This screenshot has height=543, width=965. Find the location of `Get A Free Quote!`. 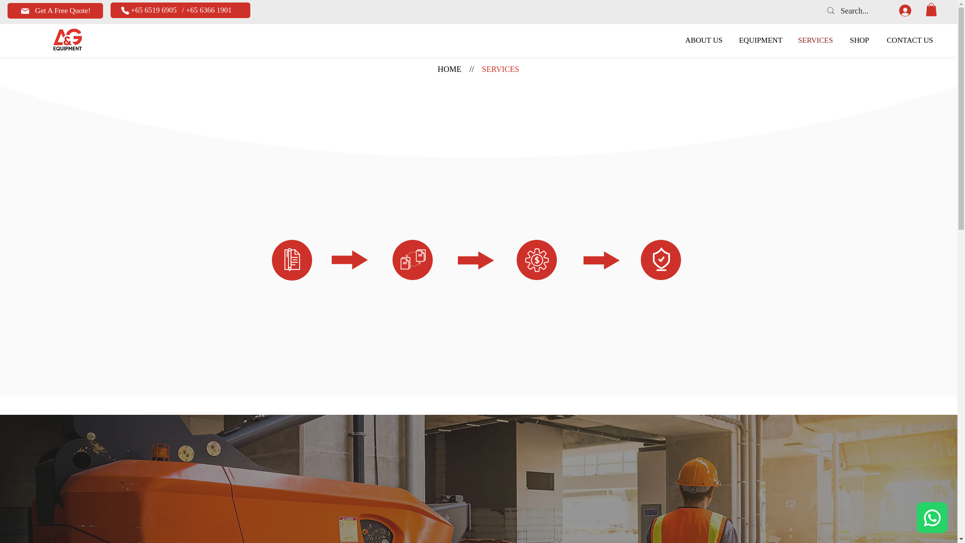

Get A Free Quote! is located at coordinates (55, 11).